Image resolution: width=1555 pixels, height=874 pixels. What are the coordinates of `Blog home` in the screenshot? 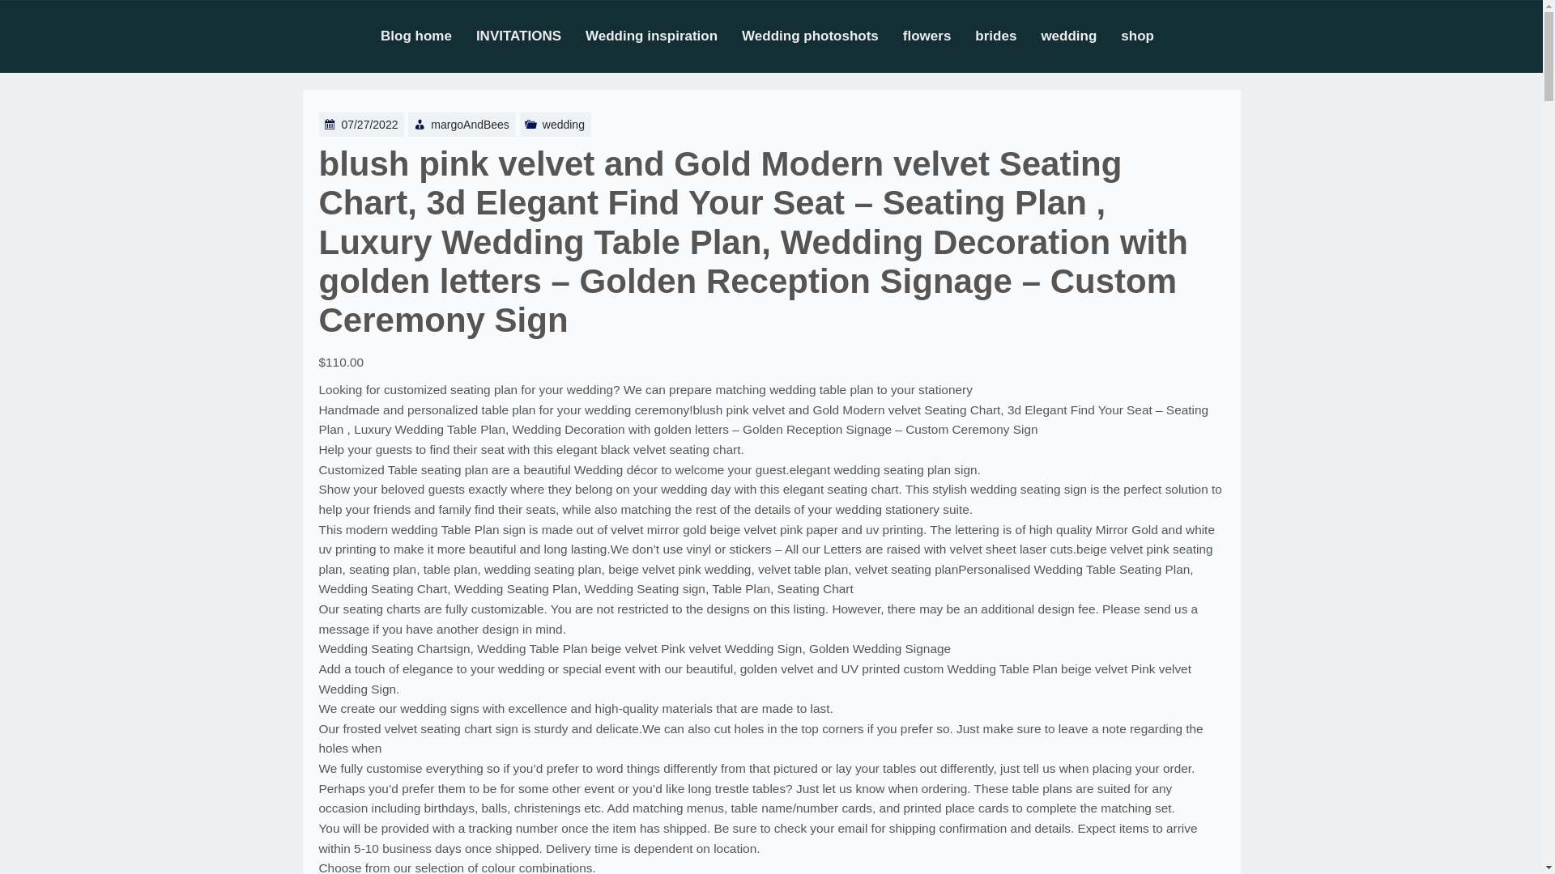 It's located at (428, 36).